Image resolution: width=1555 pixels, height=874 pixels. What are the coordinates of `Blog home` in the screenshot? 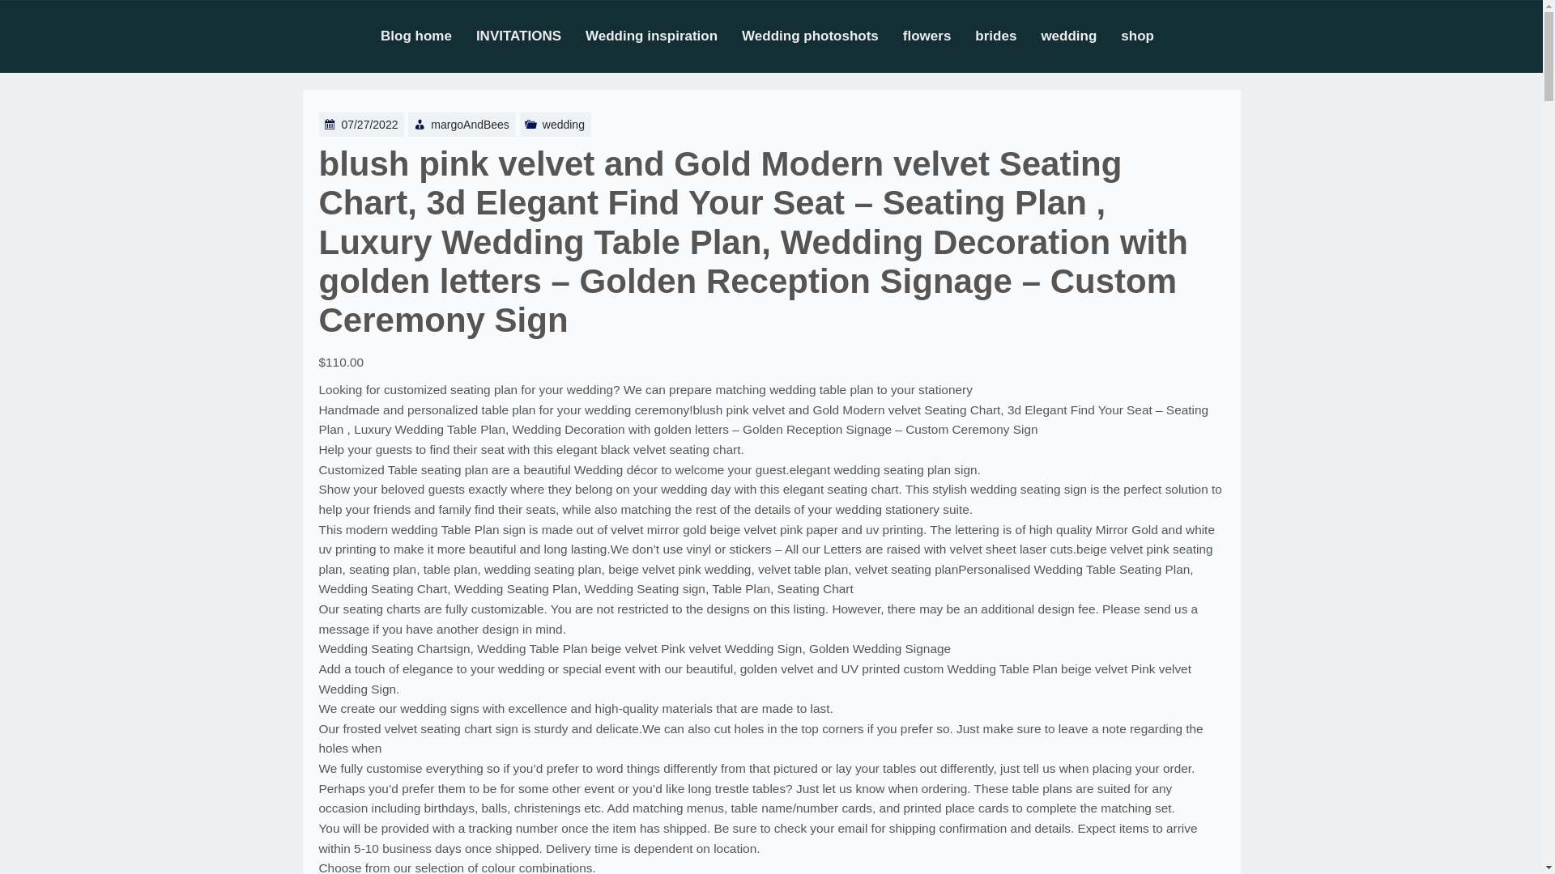 It's located at (428, 36).